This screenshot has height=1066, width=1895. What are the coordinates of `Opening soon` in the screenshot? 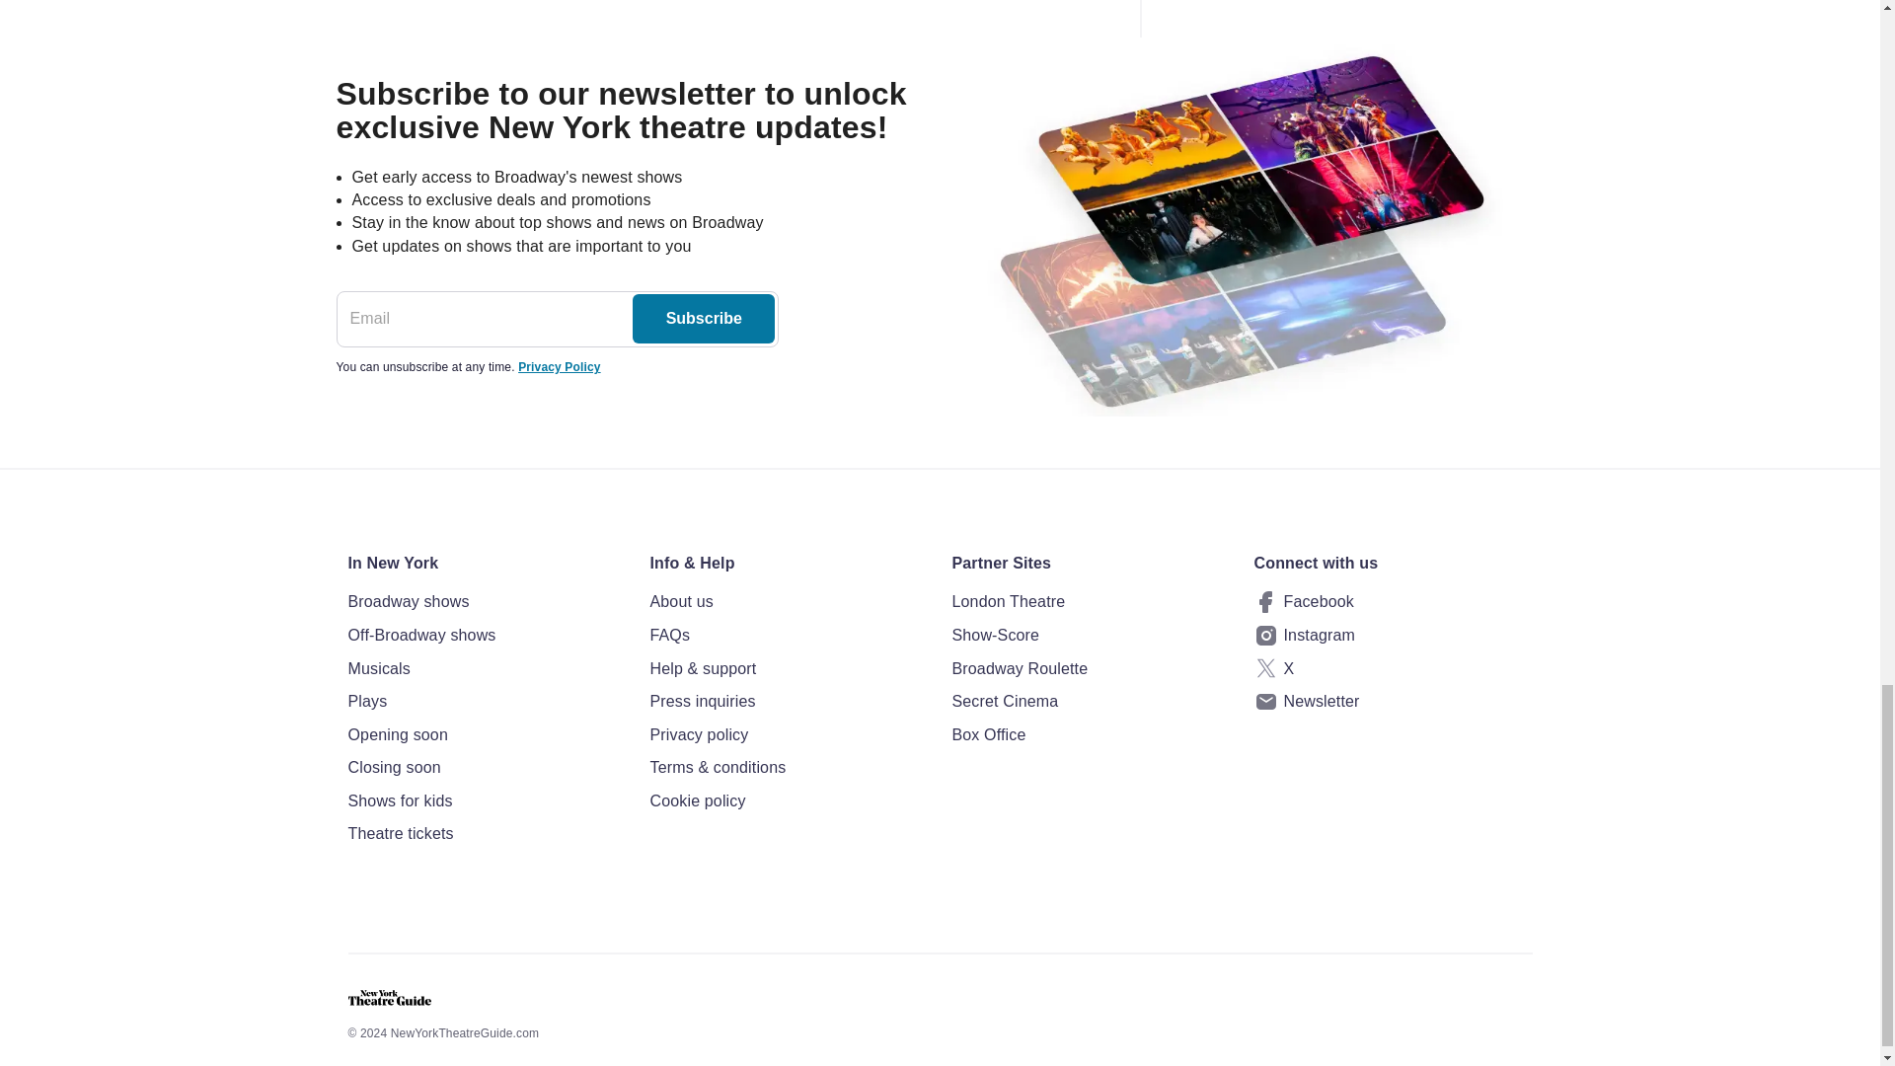 It's located at (486, 735).